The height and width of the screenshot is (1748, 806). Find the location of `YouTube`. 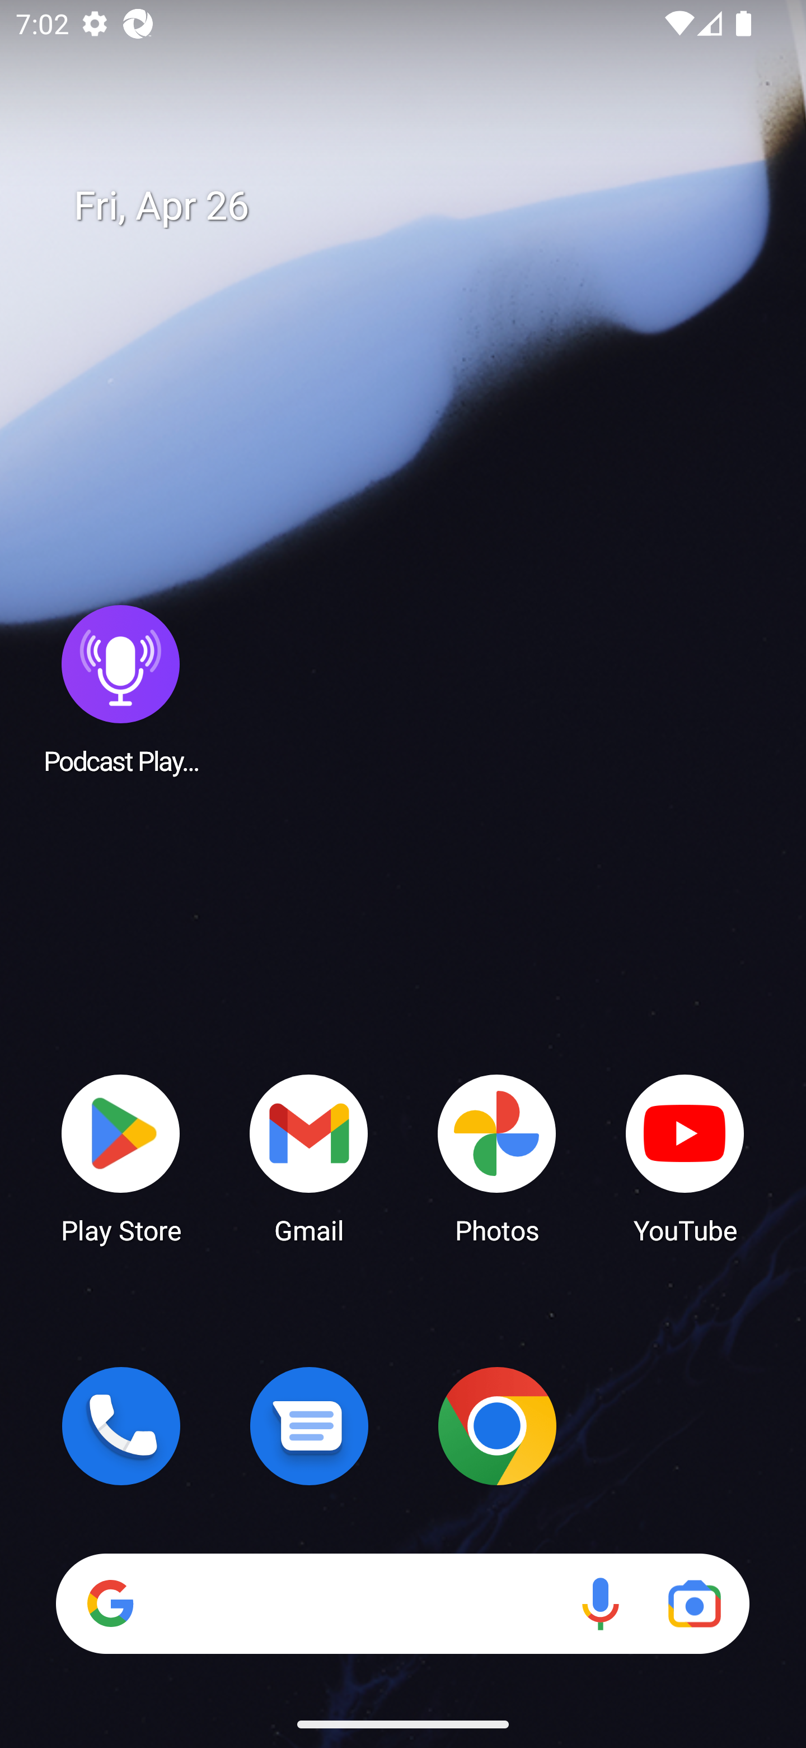

YouTube is located at coordinates (685, 1157).